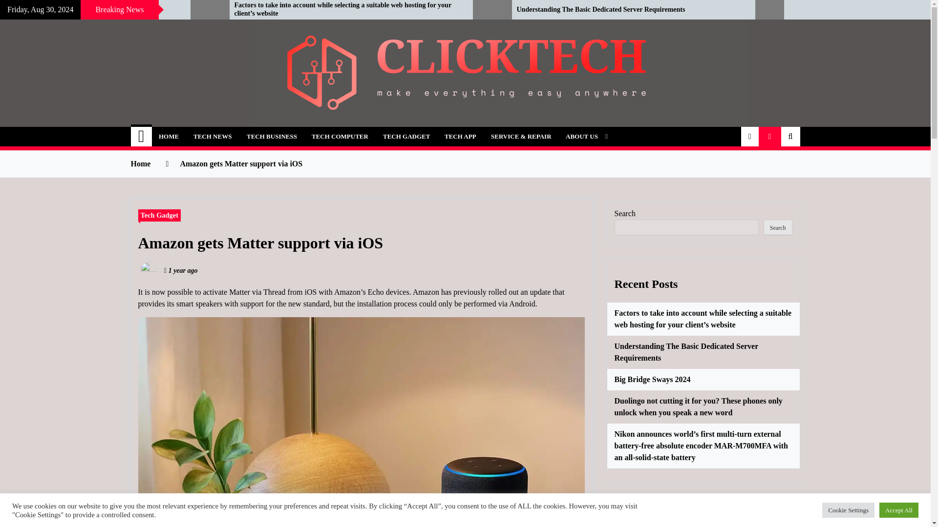  I want to click on Home, so click(142, 137).